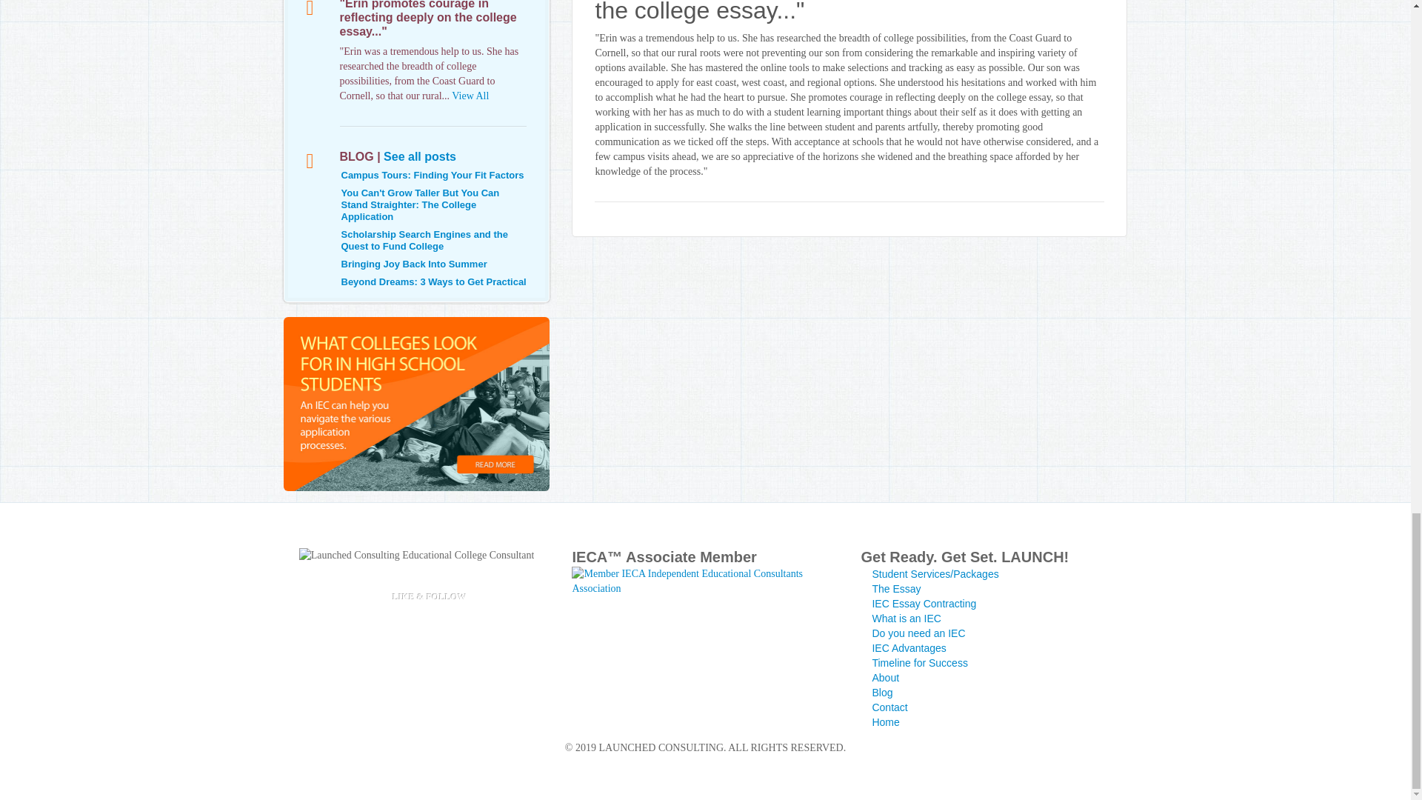 The image size is (1422, 800). Describe the element at coordinates (918, 633) in the screenshot. I see `Do You Need an IEC` at that location.